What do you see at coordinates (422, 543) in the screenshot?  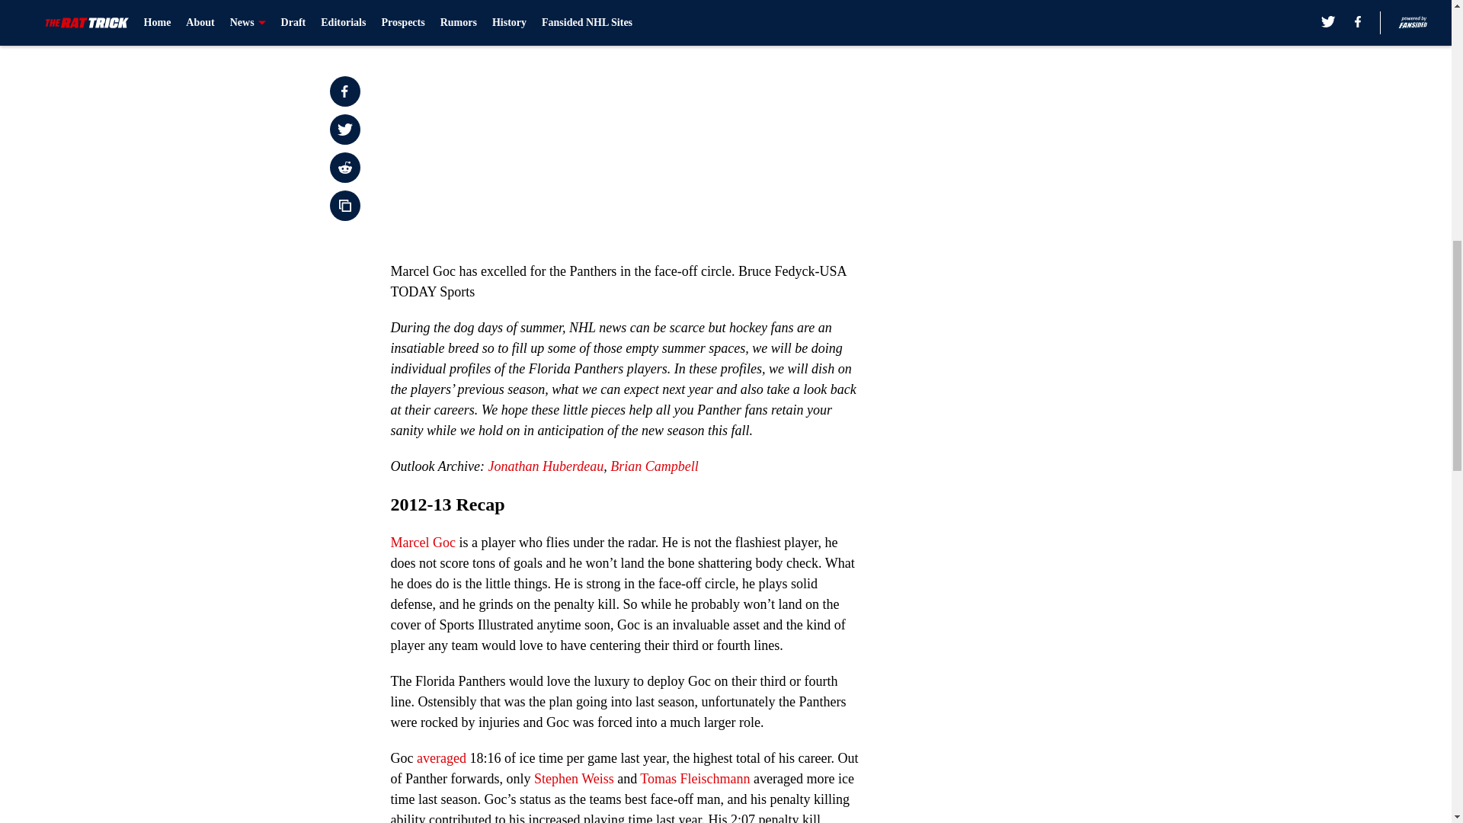 I see `Marcel Goc` at bounding box center [422, 543].